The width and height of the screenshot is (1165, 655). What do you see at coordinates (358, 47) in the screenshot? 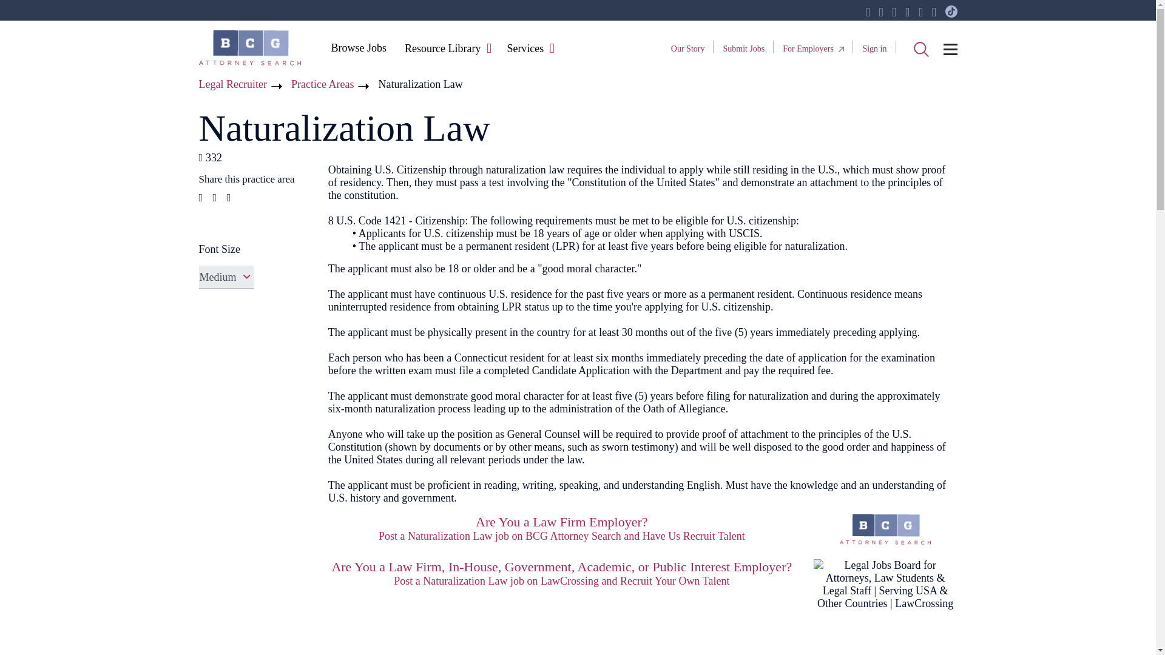
I see `Browse Jobs` at bounding box center [358, 47].